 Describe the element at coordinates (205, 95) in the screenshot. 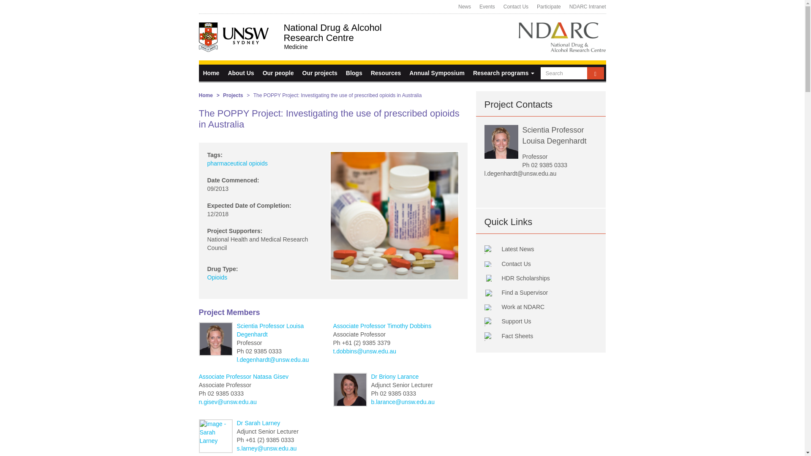

I see `Home` at that location.